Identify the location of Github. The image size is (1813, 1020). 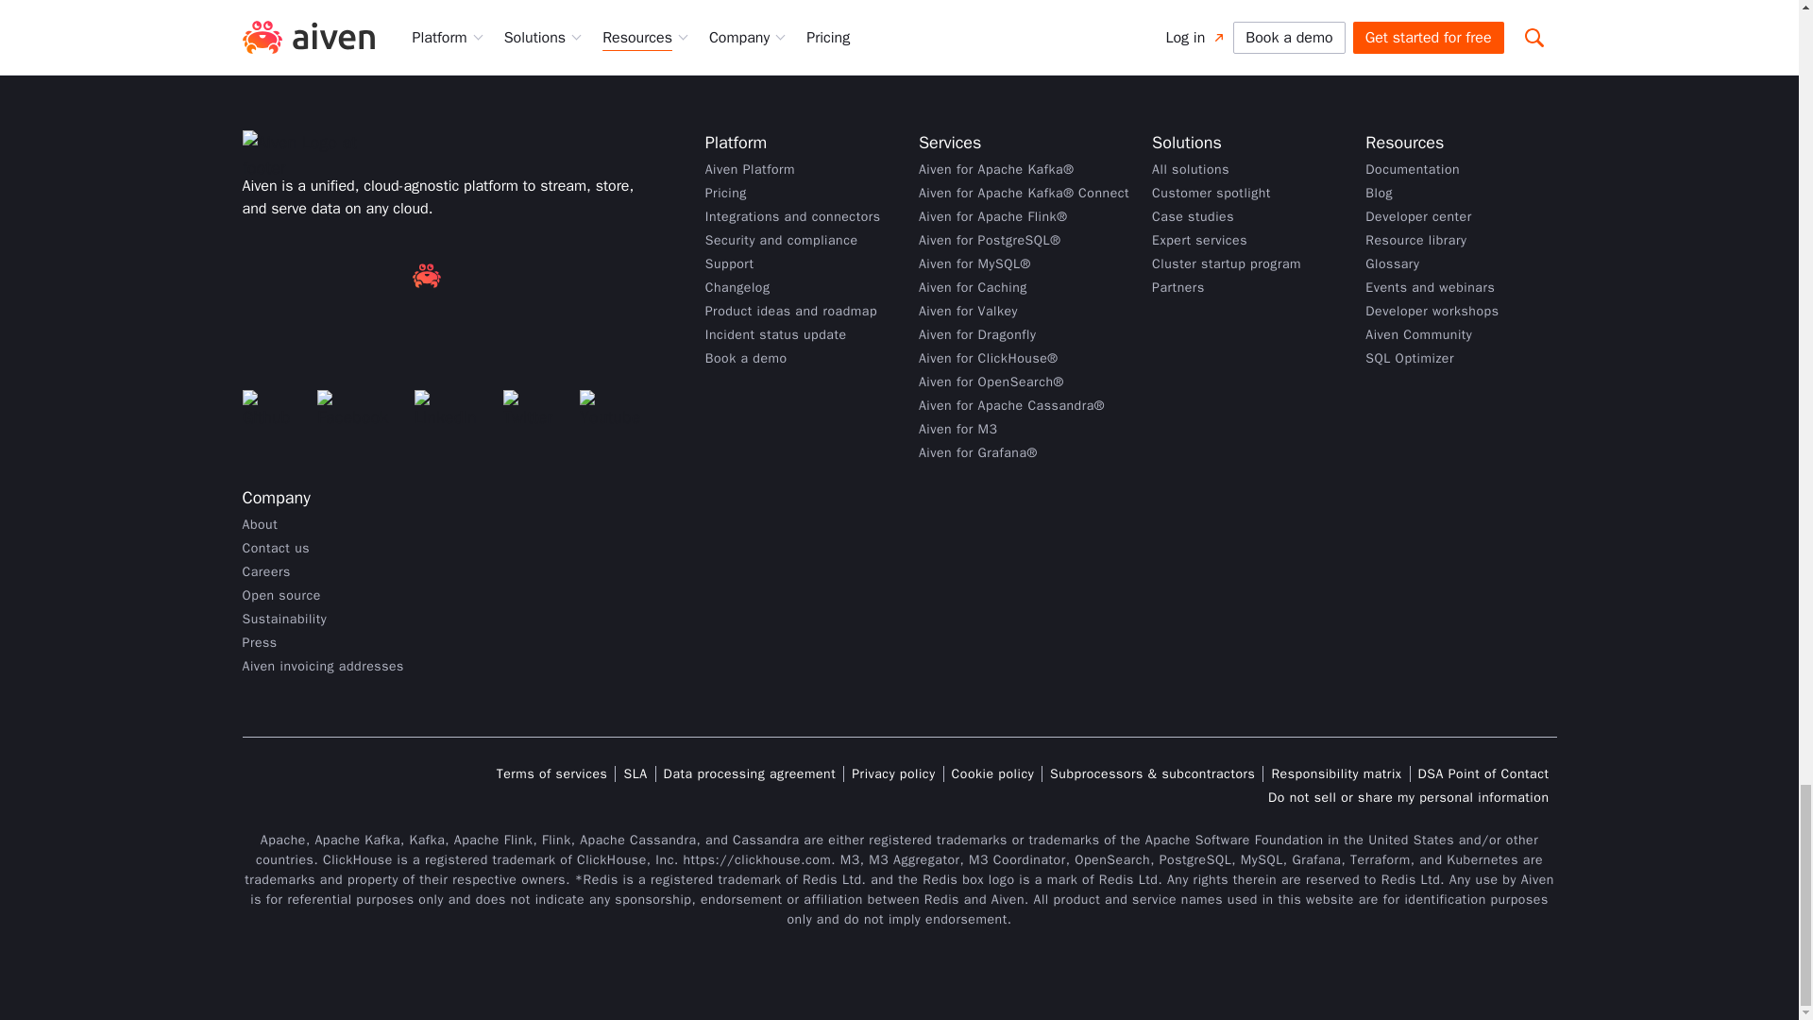
(272, 410).